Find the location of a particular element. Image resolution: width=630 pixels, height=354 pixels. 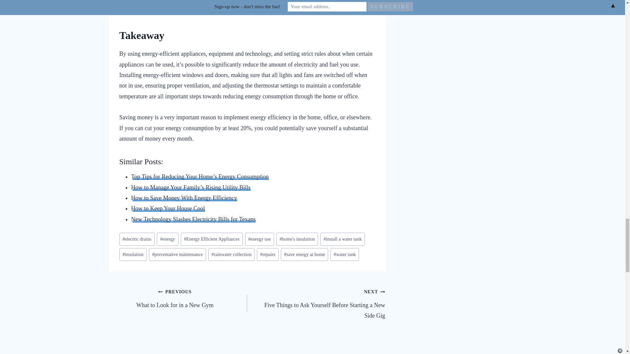

energy use is located at coordinates (259, 239).